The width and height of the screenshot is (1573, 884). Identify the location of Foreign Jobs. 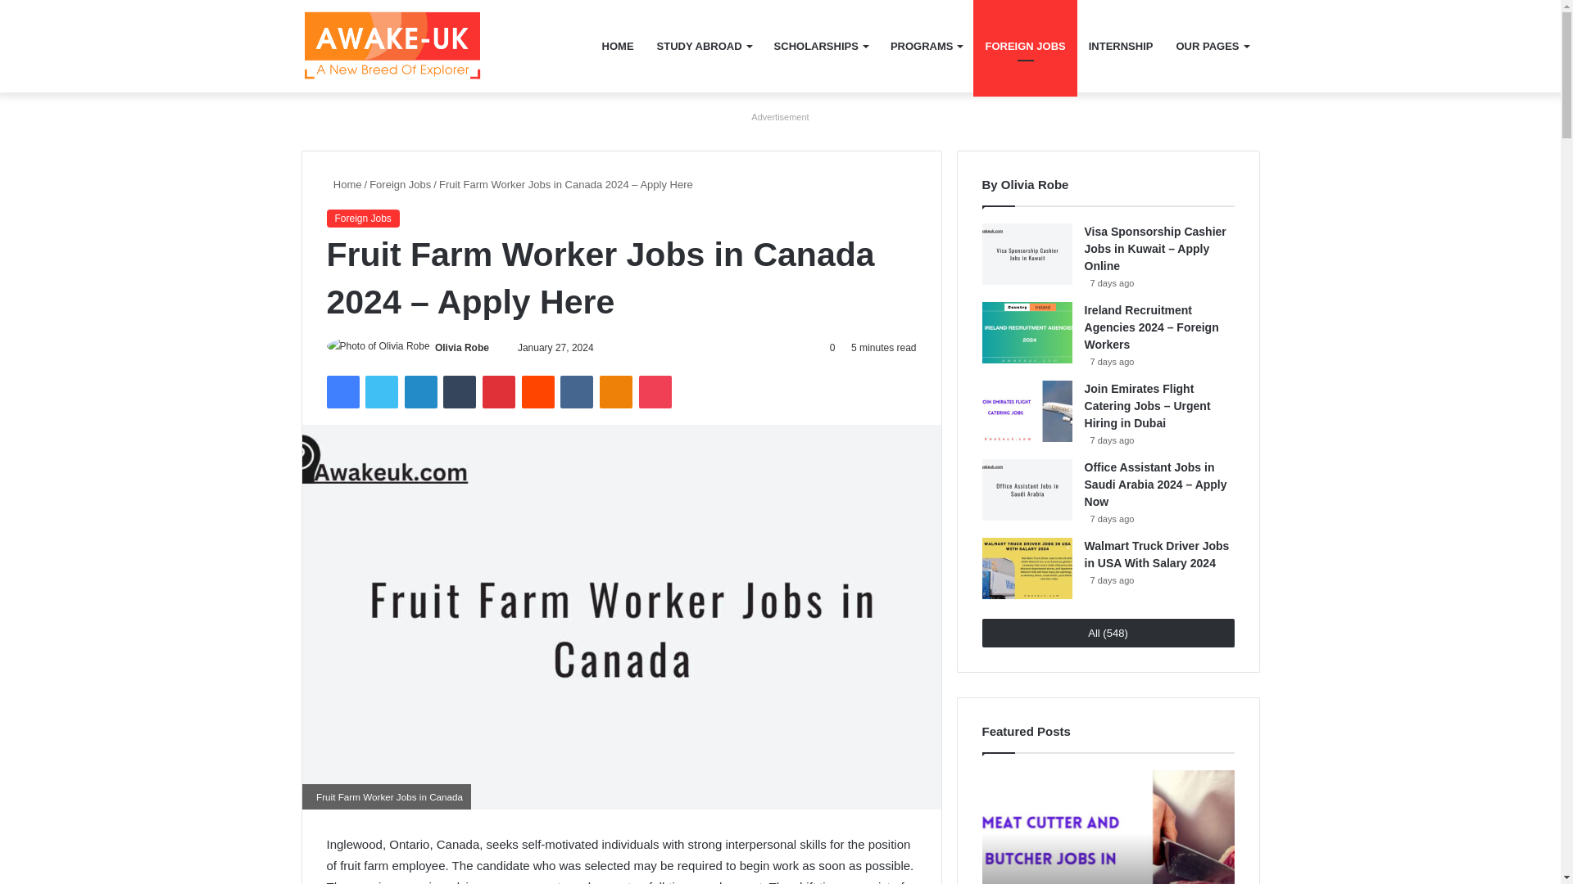
(400, 185).